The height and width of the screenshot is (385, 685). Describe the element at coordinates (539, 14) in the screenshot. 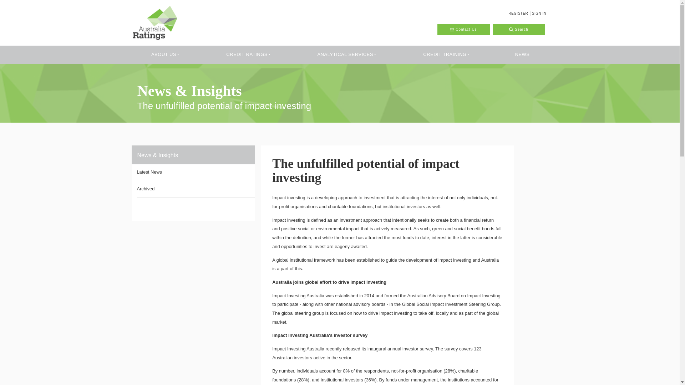

I see `SIGN IN` at that location.